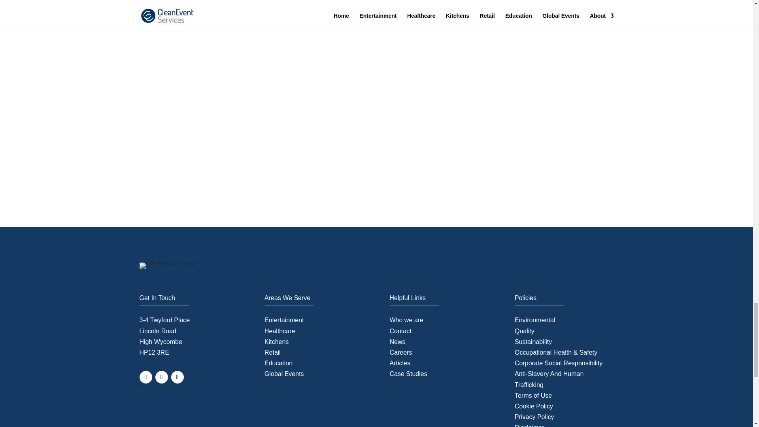 The width and height of the screenshot is (759, 427). What do you see at coordinates (558, 363) in the screenshot?
I see `Corporate Social Responsibility` at bounding box center [558, 363].